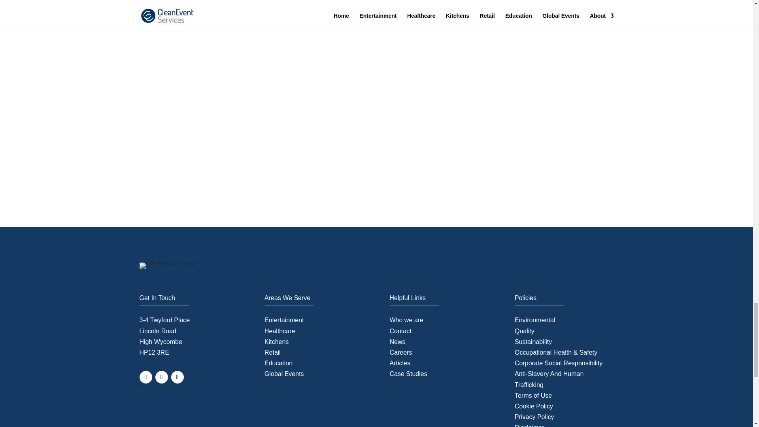 The width and height of the screenshot is (759, 427). What do you see at coordinates (558, 363) in the screenshot?
I see `Corporate Social Responsibility` at bounding box center [558, 363].